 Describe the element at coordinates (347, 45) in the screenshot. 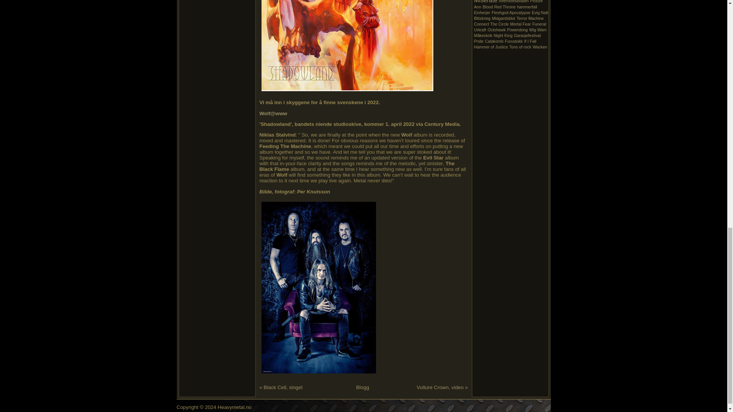

I see `Wolf 22` at that location.